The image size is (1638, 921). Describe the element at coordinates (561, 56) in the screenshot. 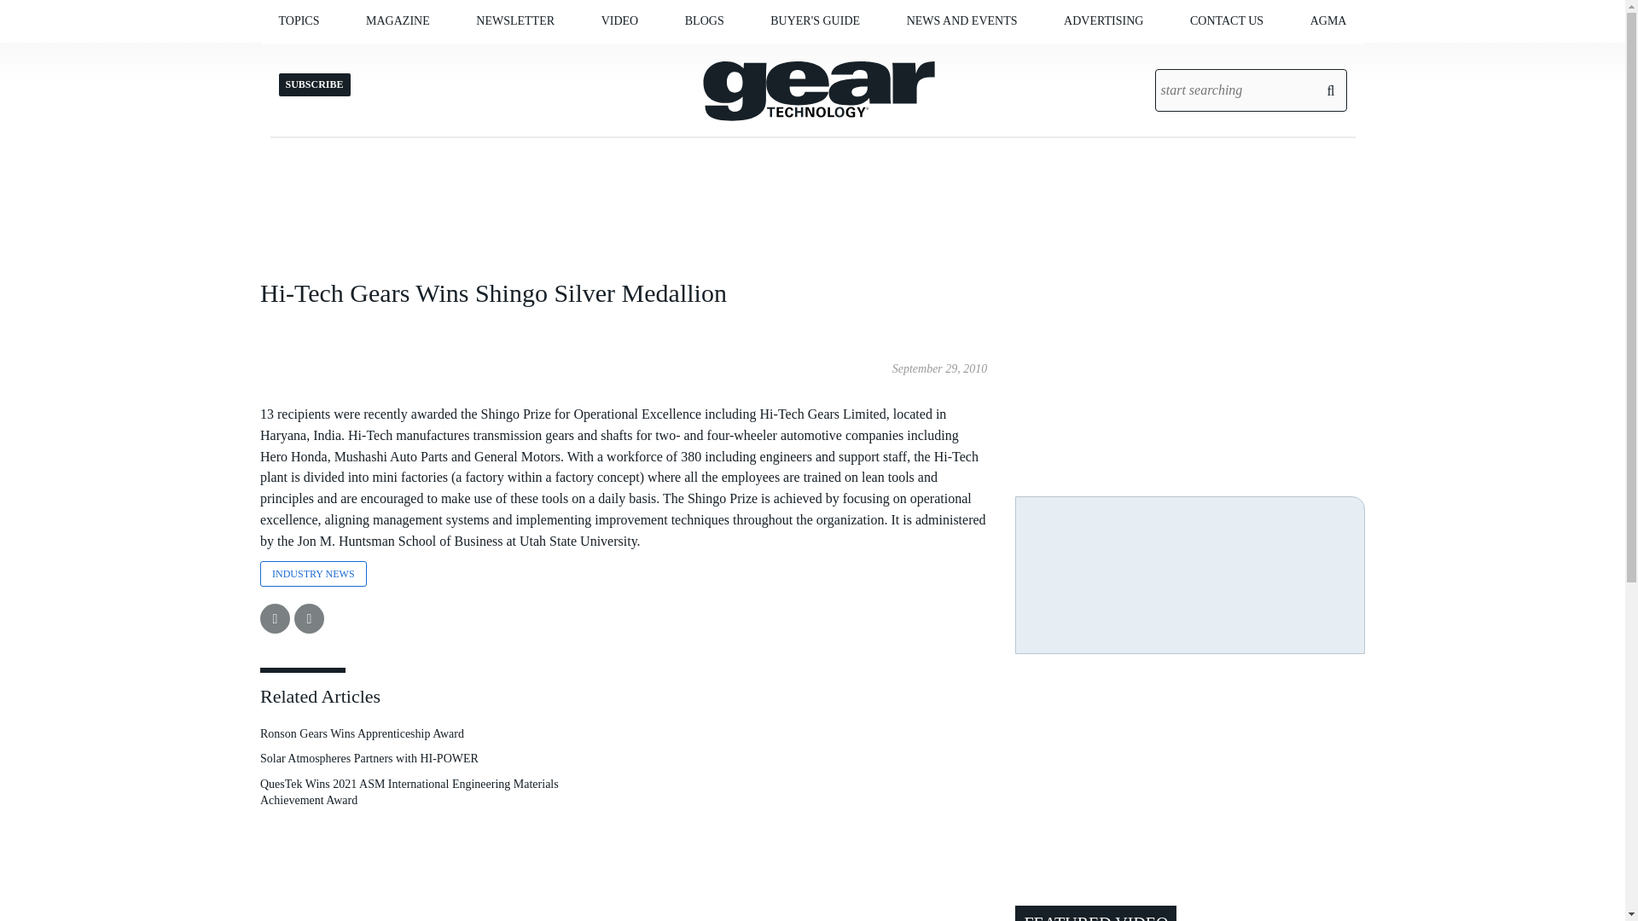

I see `SUBSCRIBE` at that location.